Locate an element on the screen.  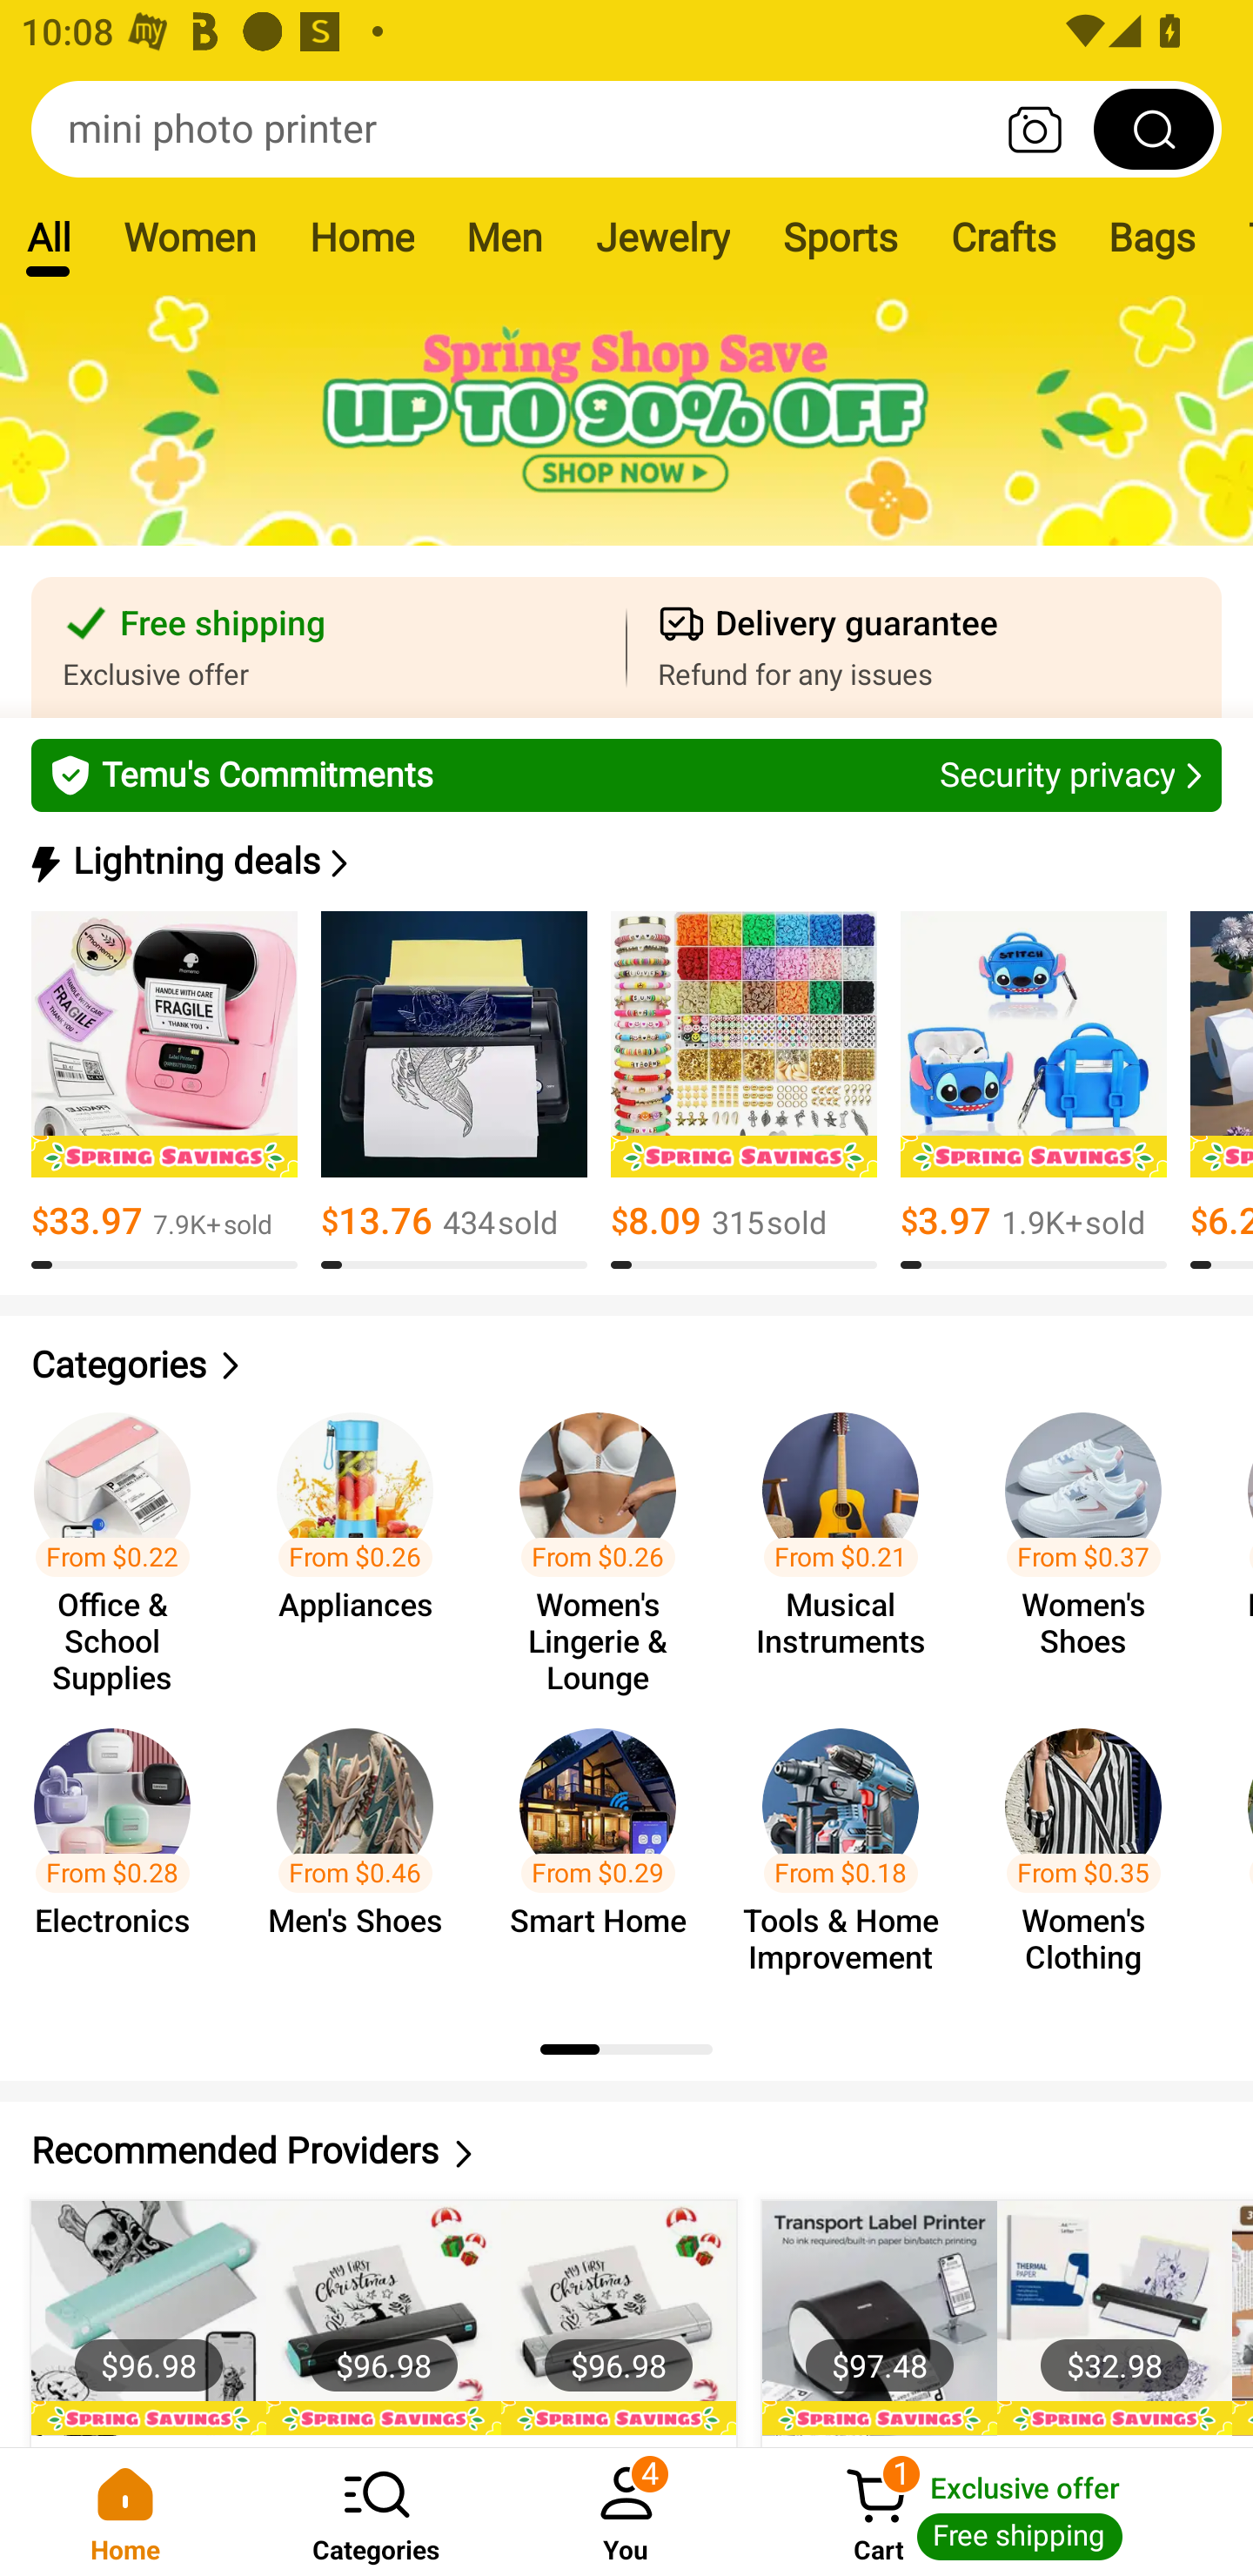
Women is located at coordinates (190, 237).